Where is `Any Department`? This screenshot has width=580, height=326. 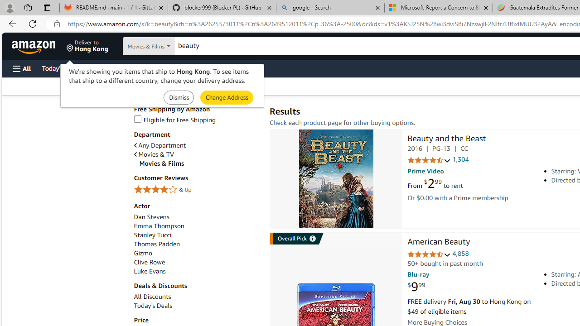 Any Department is located at coordinates (159, 145).